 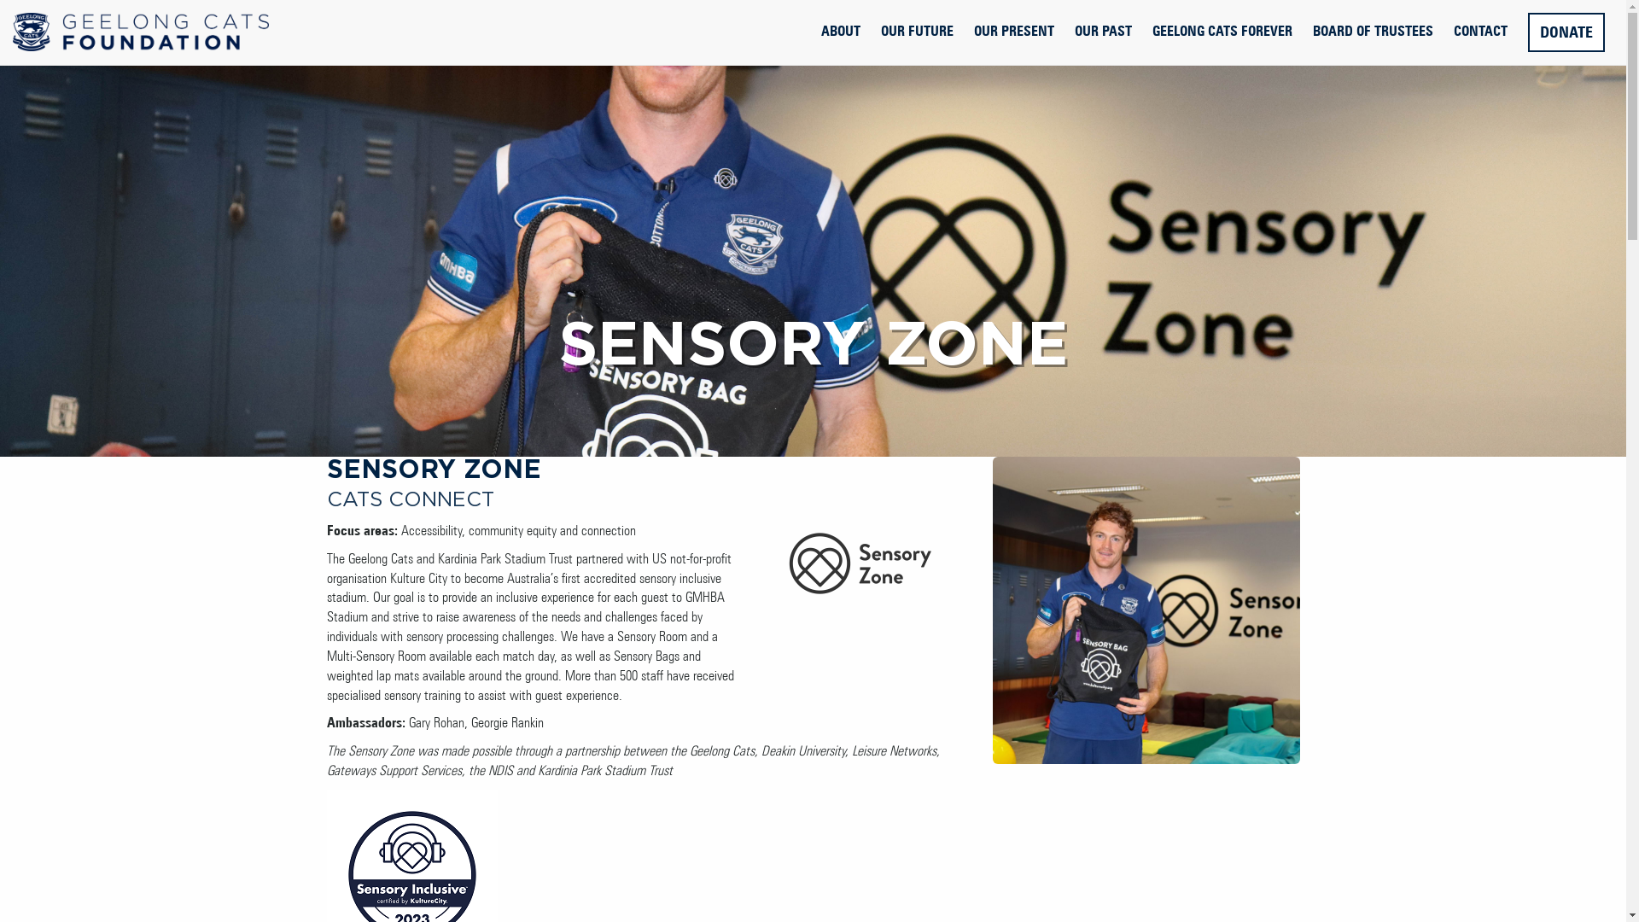 What do you see at coordinates (917, 31) in the screenshot?
I see `OUR FUTURE` at bounding box center [917, 31].